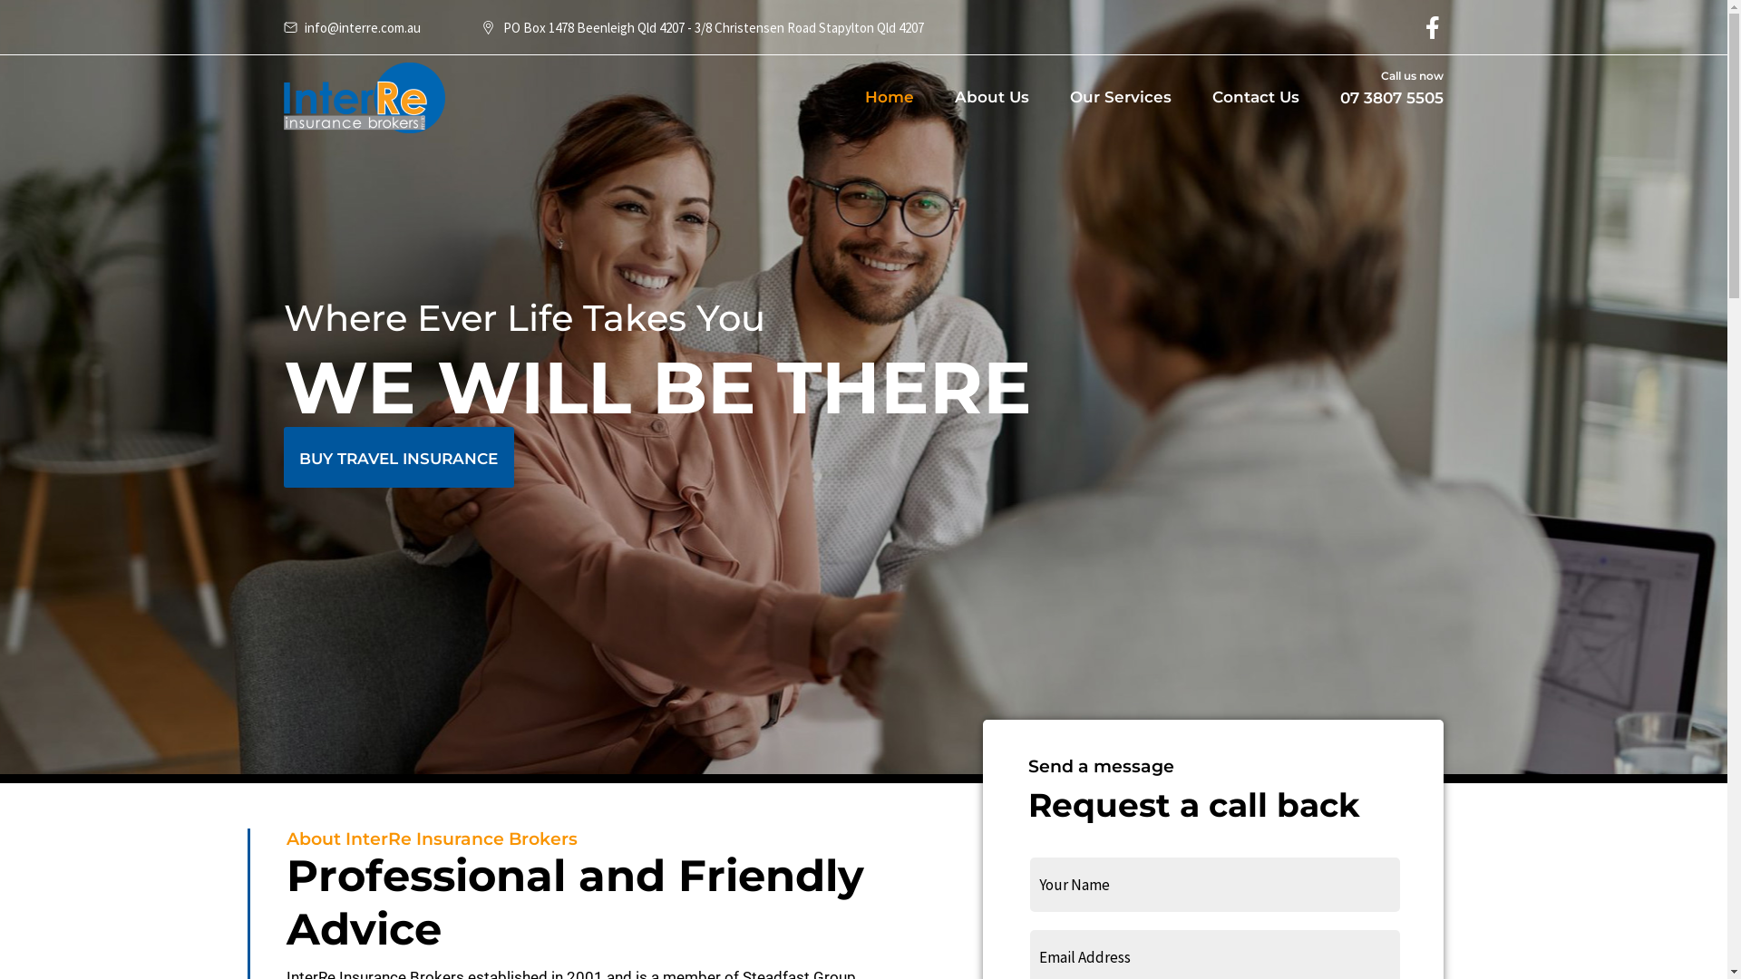 Image resolution: width=1741 pixels, height=979 pixels. Describe the element at coordinates (890, 98) in the screenshot. I see `Home` at that location.